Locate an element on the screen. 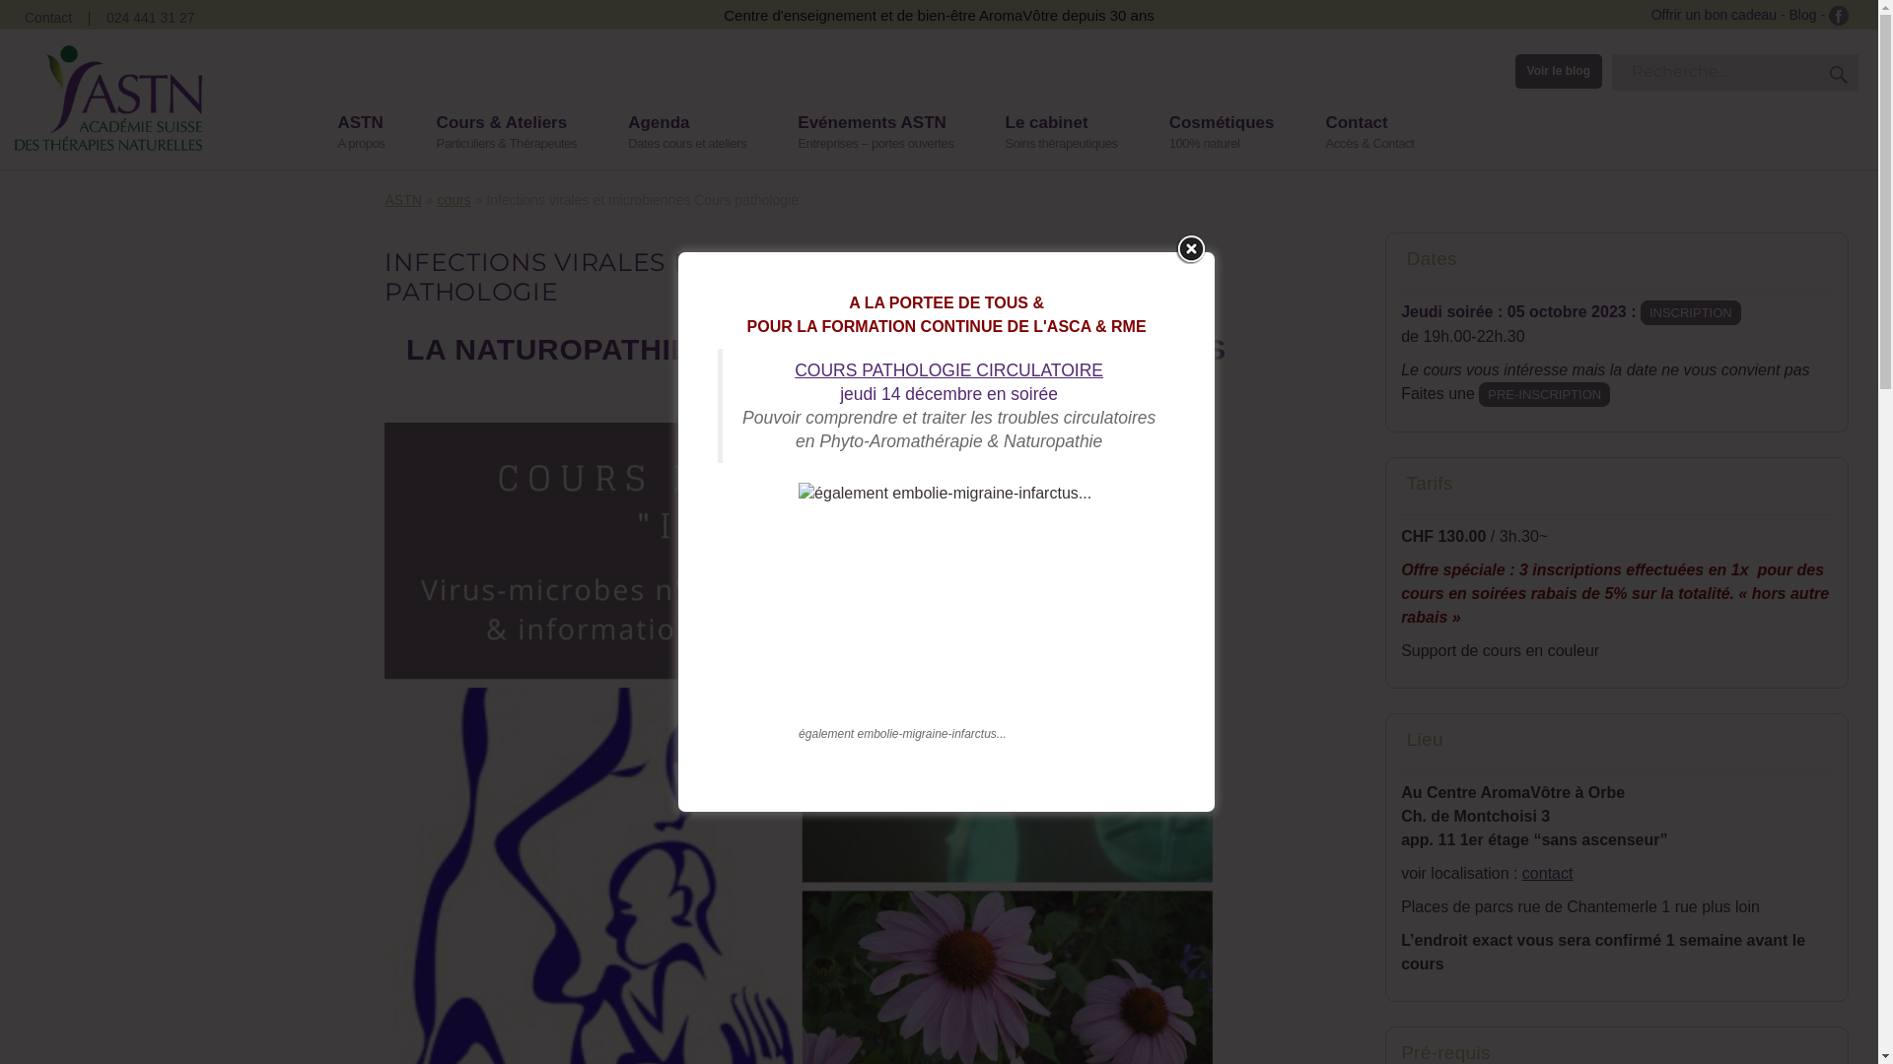  ASTN is located at coordinates (402, 200).